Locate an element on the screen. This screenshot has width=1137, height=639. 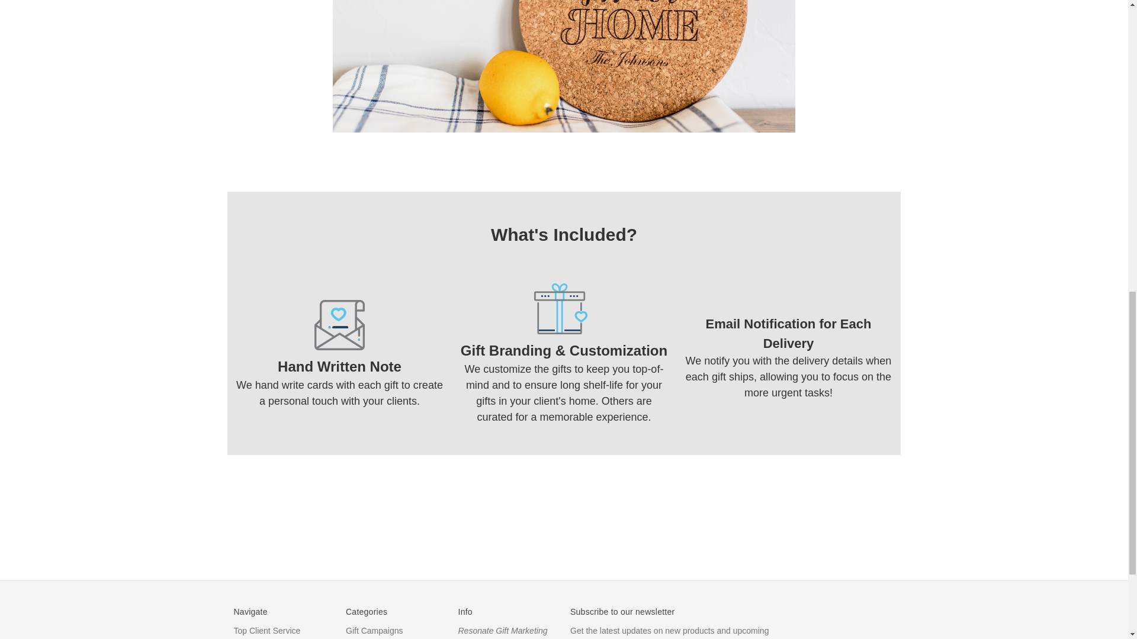
Gift Campaigns is located at coordinates (374, 631).